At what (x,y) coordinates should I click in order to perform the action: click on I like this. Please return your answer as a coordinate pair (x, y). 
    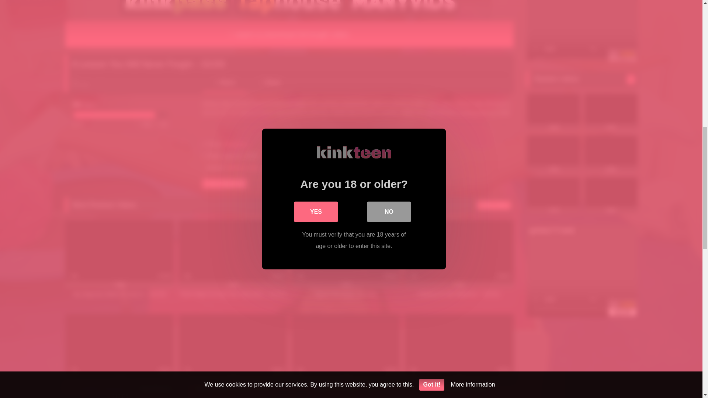
    Looking at the image, I should click on (85, 84).